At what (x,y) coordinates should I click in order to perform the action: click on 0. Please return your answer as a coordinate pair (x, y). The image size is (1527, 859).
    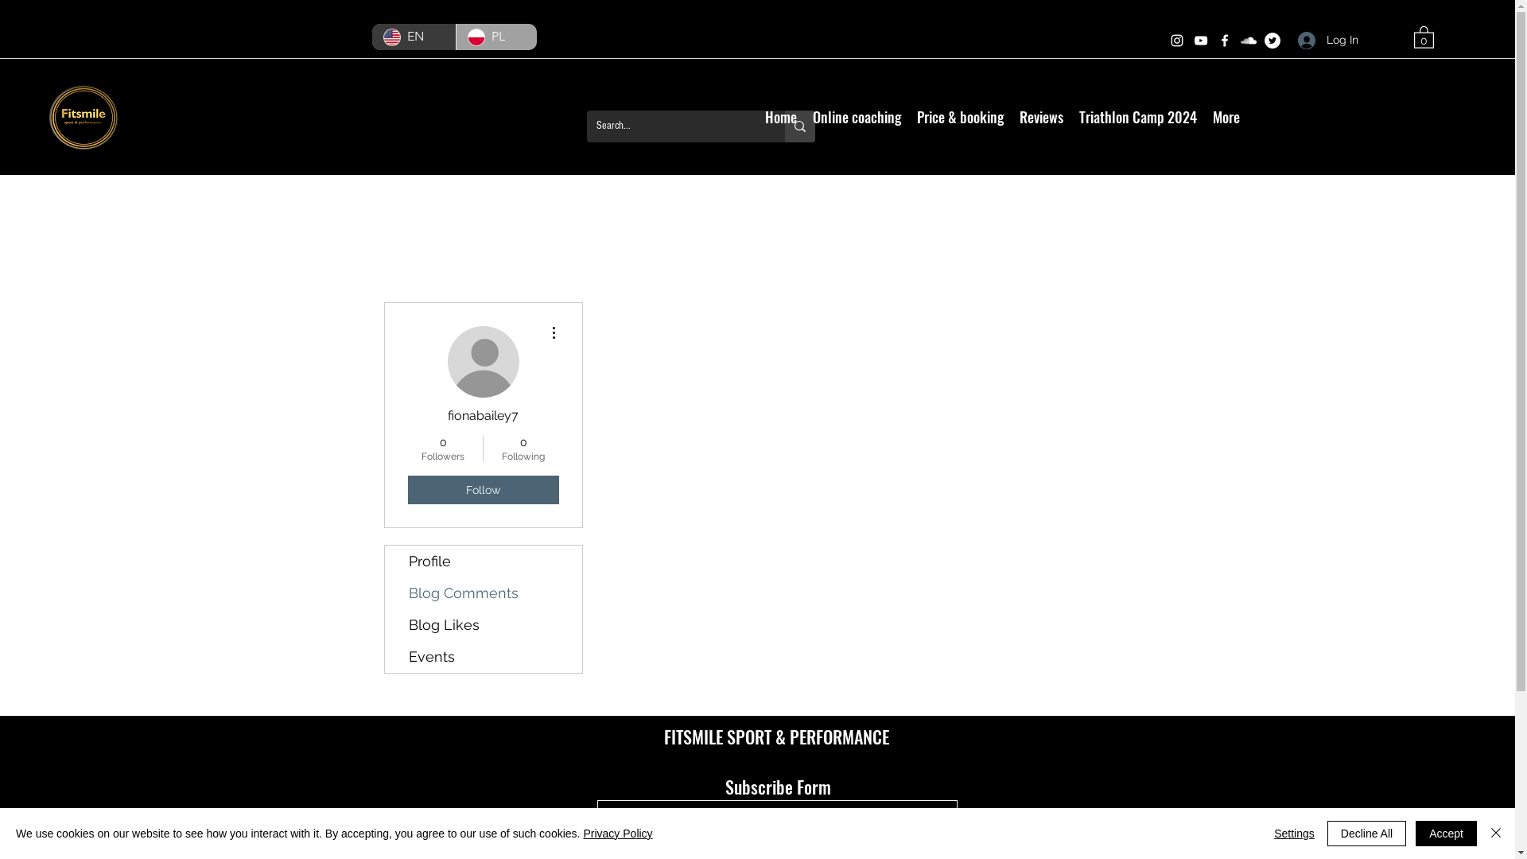
    Looking at the image, I should click on (1424, 37).